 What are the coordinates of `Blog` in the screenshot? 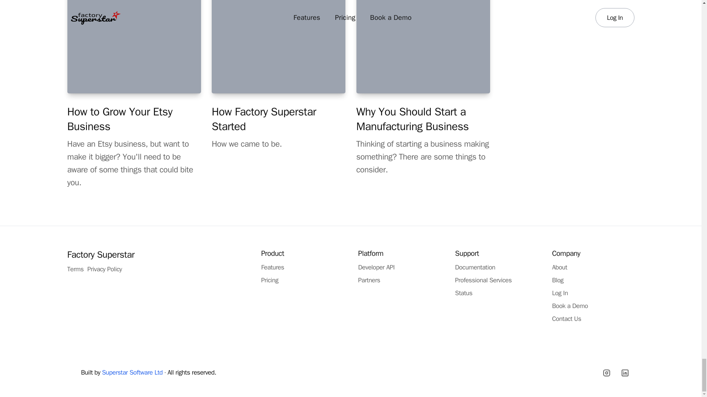 It's located at (557, 280).